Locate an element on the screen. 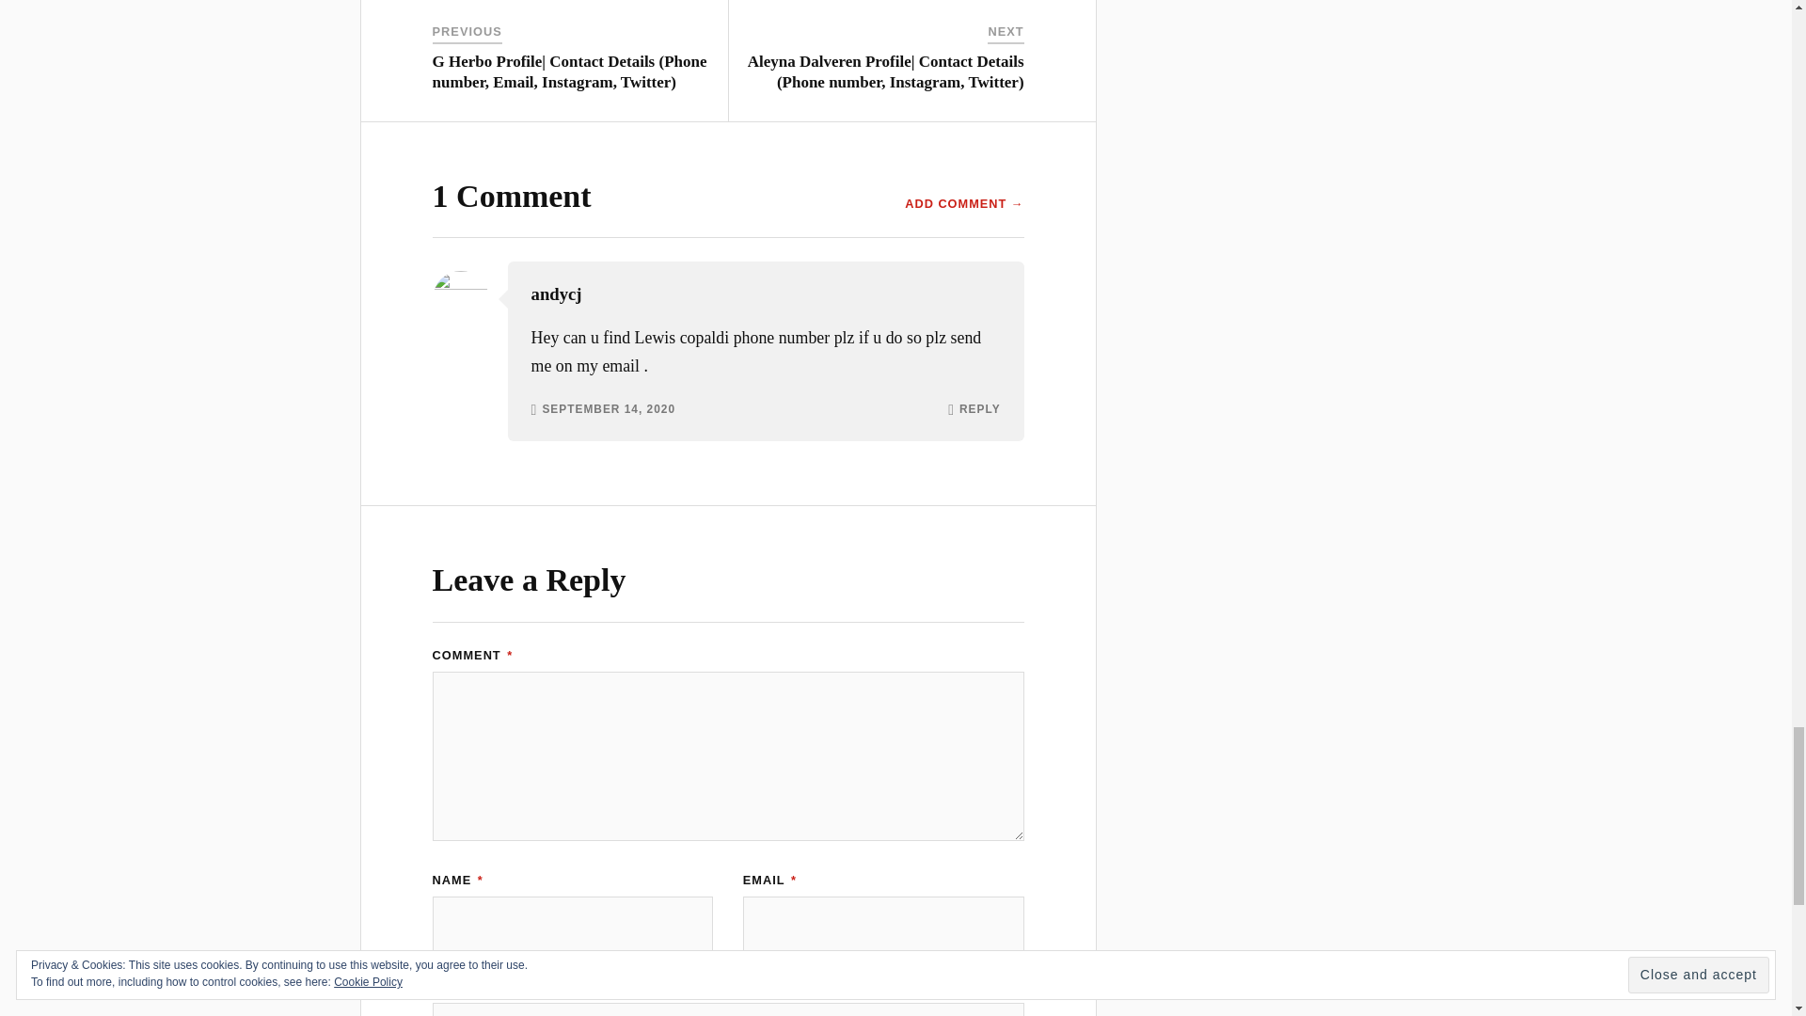  SEPTEMBER 14, 2020 is located at coordinates (609, 409).